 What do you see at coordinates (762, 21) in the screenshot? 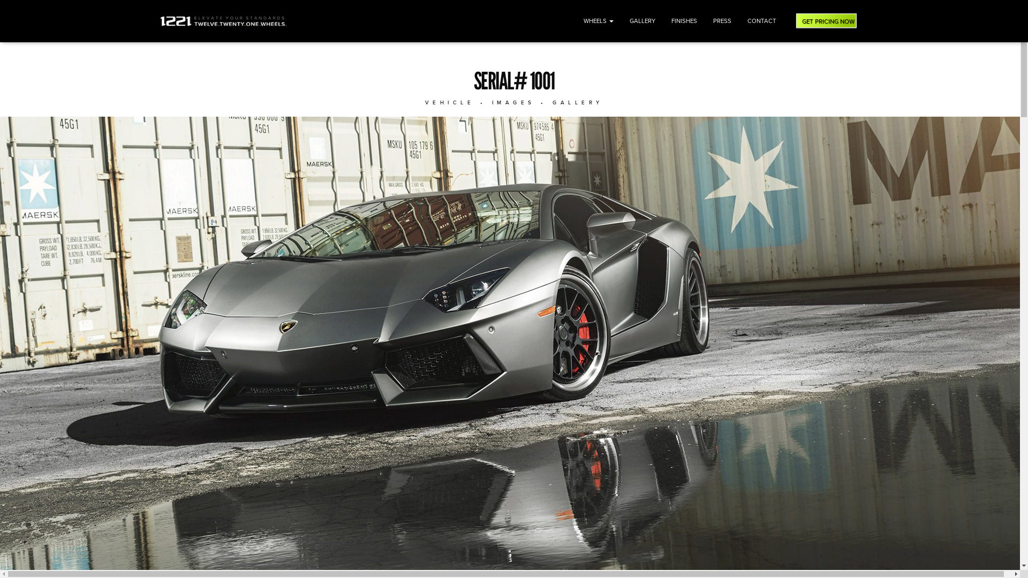
I see `CONTACT` at bounding box center [762, 21].